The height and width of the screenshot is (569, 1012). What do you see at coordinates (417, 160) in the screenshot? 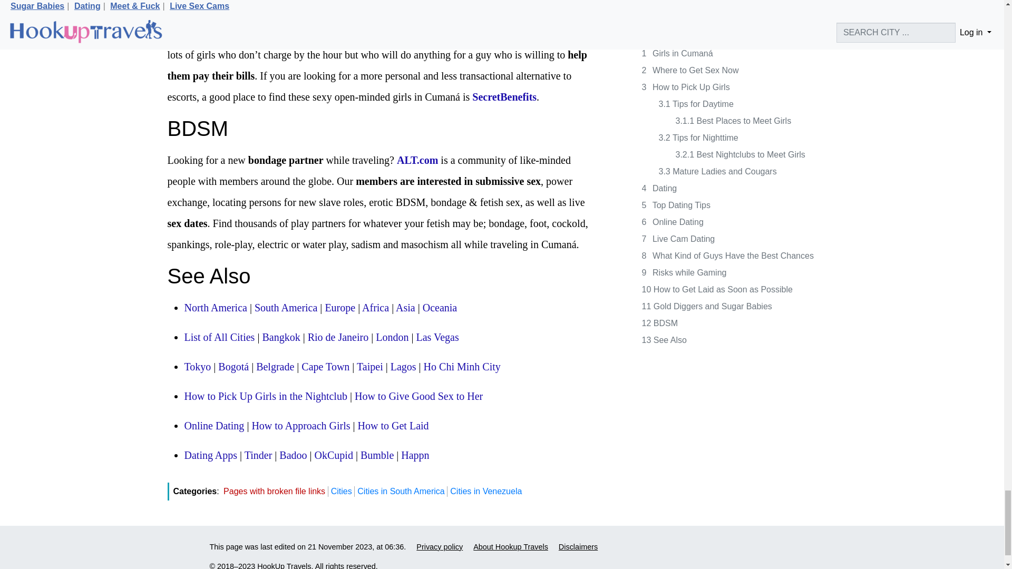
I see `ALT.com` at bounding box center [417, 160].